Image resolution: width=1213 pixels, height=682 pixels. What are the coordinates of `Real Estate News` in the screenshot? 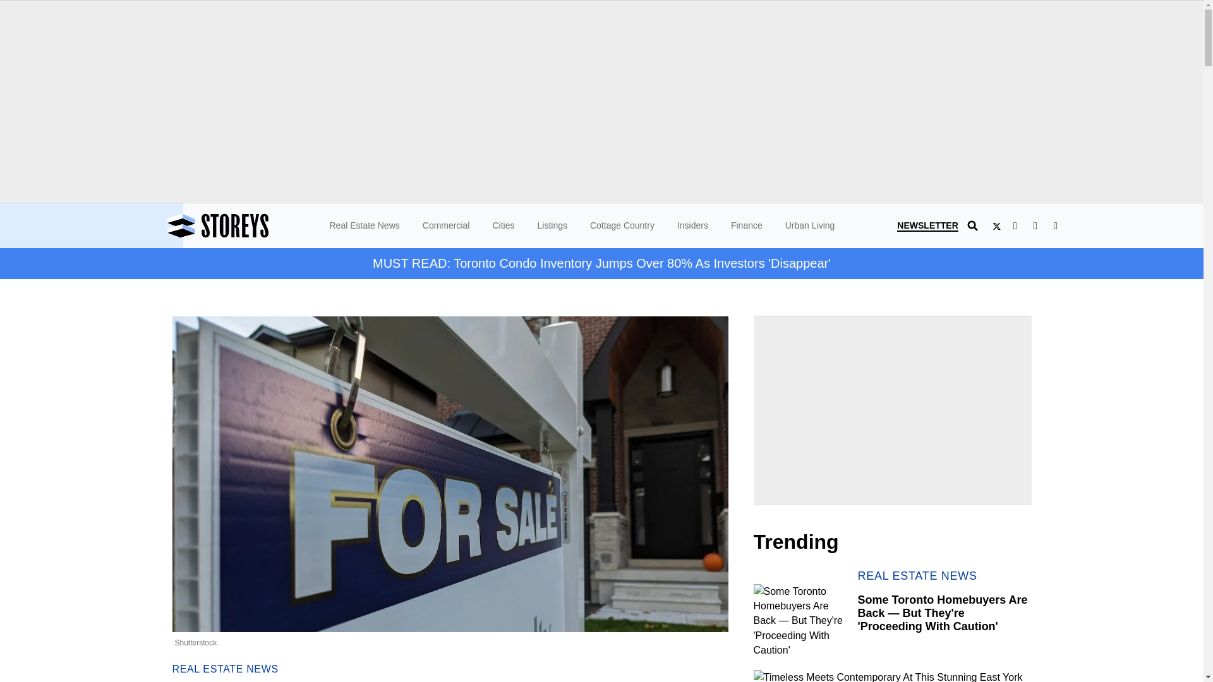 It's located at (365, 225).